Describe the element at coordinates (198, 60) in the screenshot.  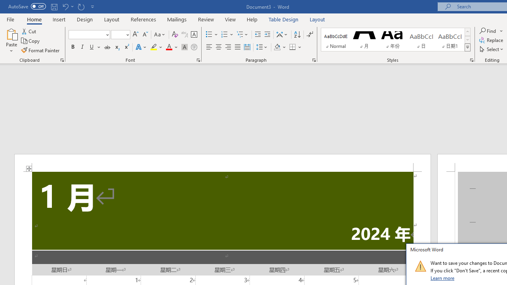
I see `Font...` at that location.